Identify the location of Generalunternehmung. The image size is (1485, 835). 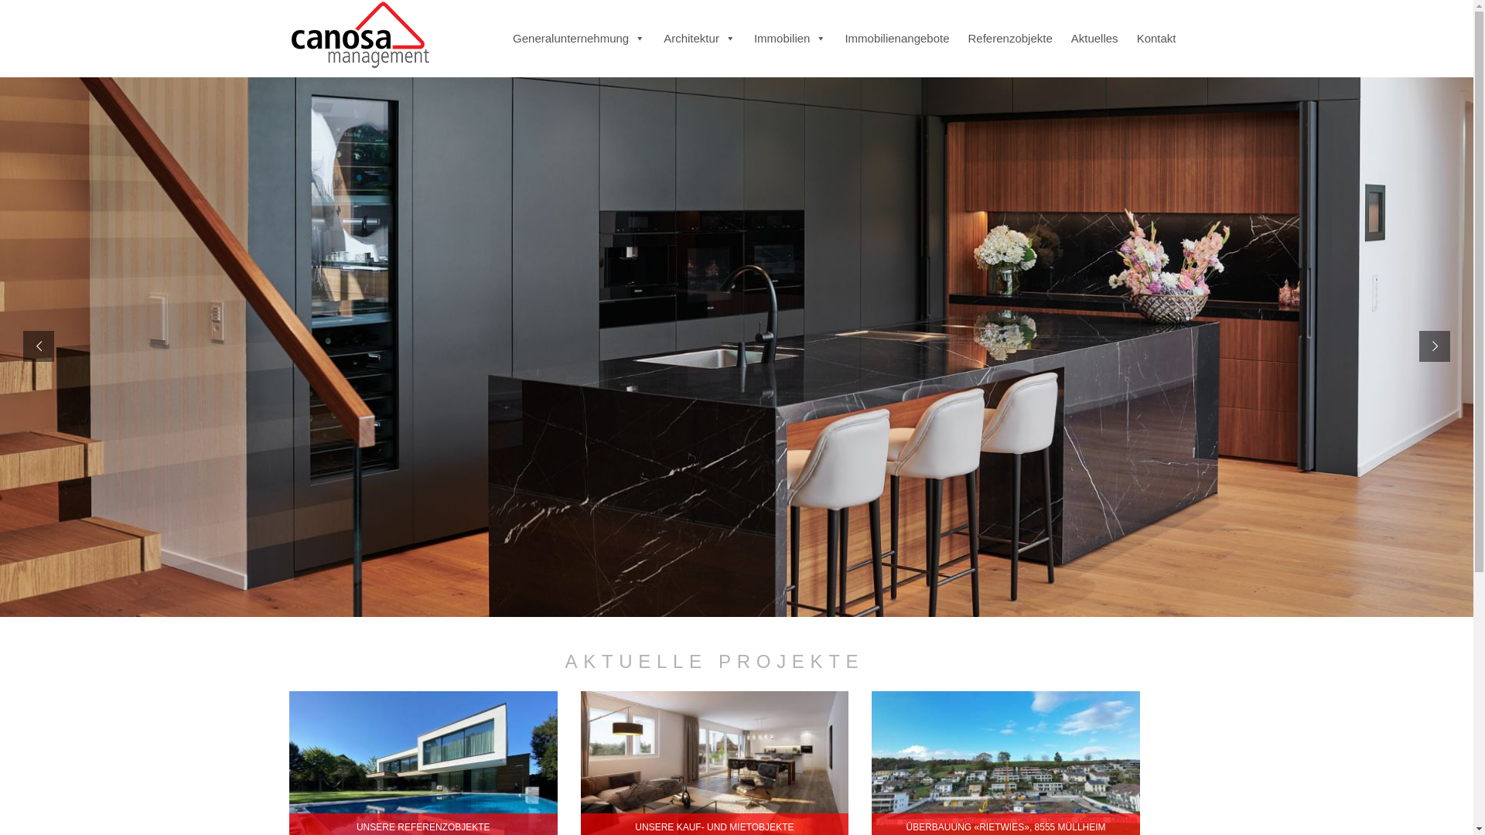
(579, 39).